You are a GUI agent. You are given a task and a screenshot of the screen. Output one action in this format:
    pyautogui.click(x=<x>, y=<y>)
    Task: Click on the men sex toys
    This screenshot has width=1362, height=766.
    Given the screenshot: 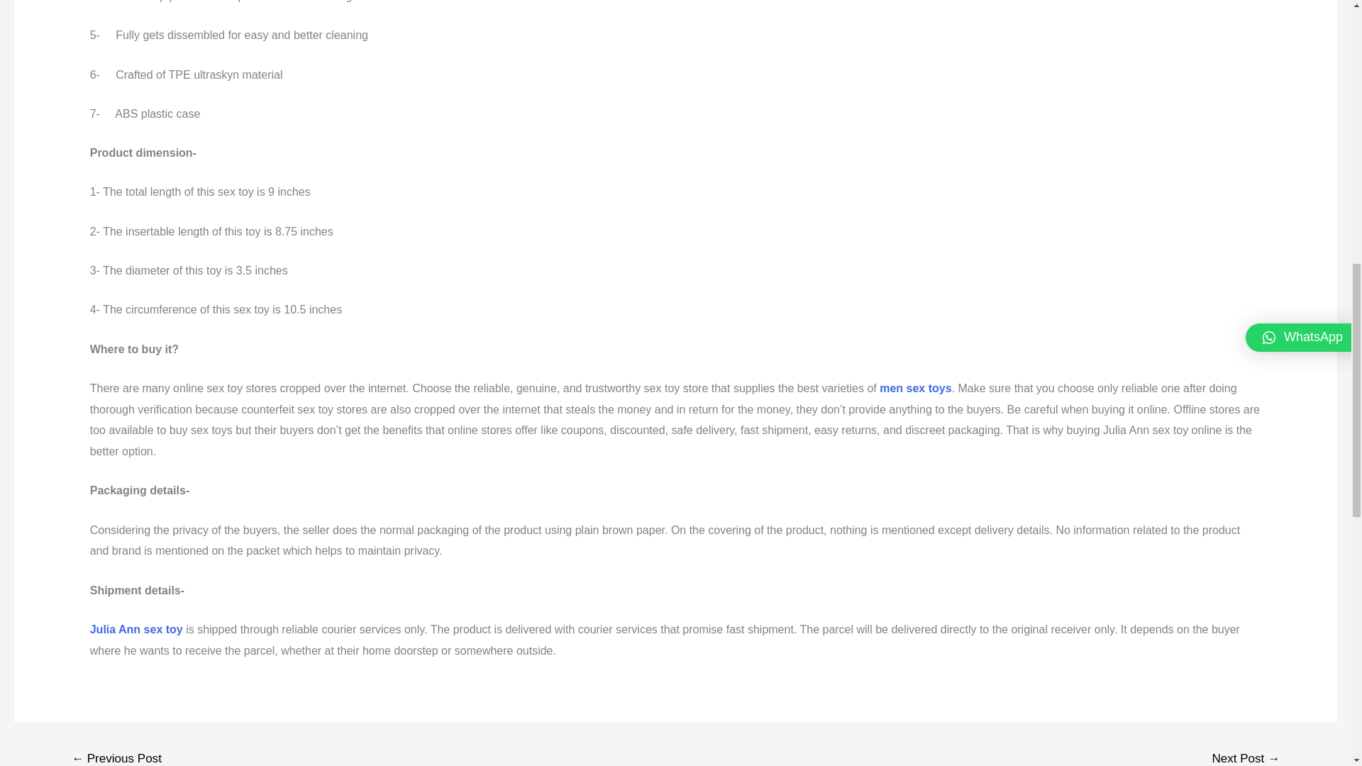 What is the action you would take?
    pyautogui.click(x=915, y=388)
    